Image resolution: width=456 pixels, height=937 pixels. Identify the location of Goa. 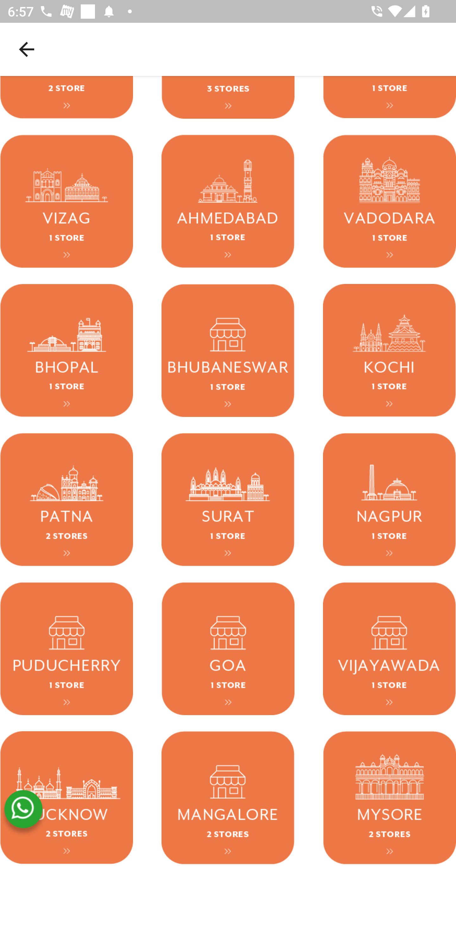
(228, 649).